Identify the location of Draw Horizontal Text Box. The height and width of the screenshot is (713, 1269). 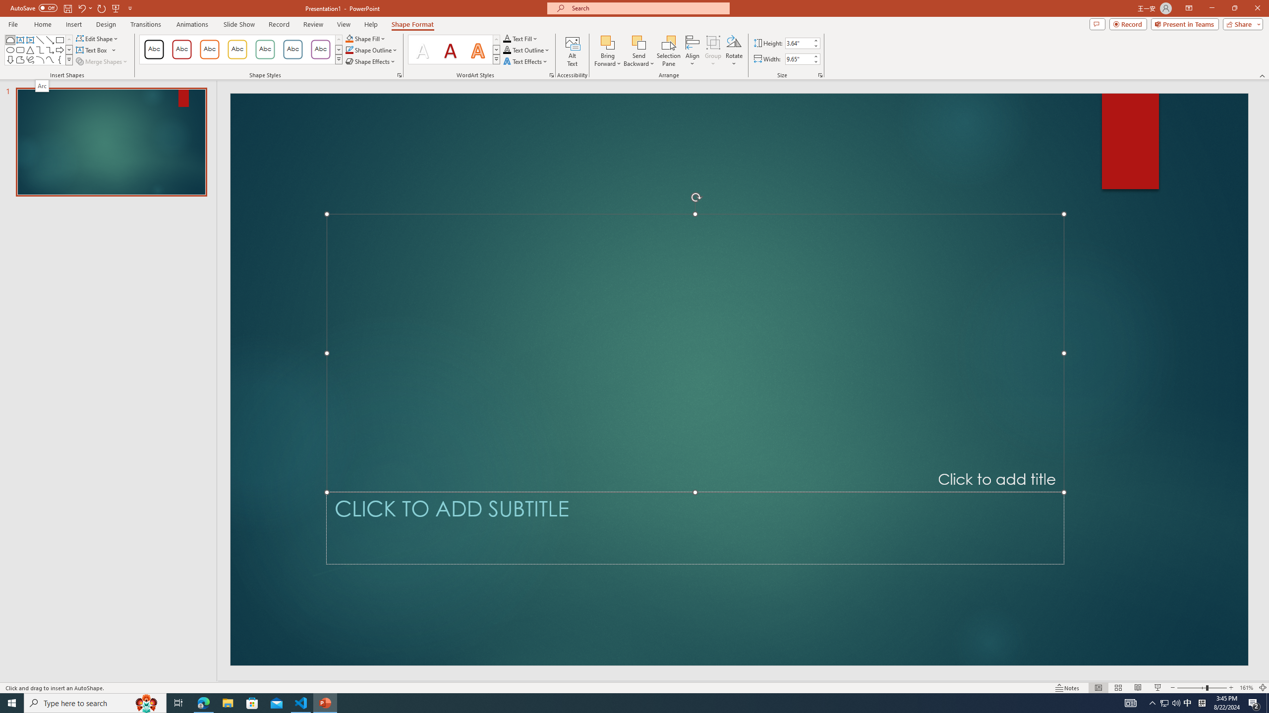
(92, 50).